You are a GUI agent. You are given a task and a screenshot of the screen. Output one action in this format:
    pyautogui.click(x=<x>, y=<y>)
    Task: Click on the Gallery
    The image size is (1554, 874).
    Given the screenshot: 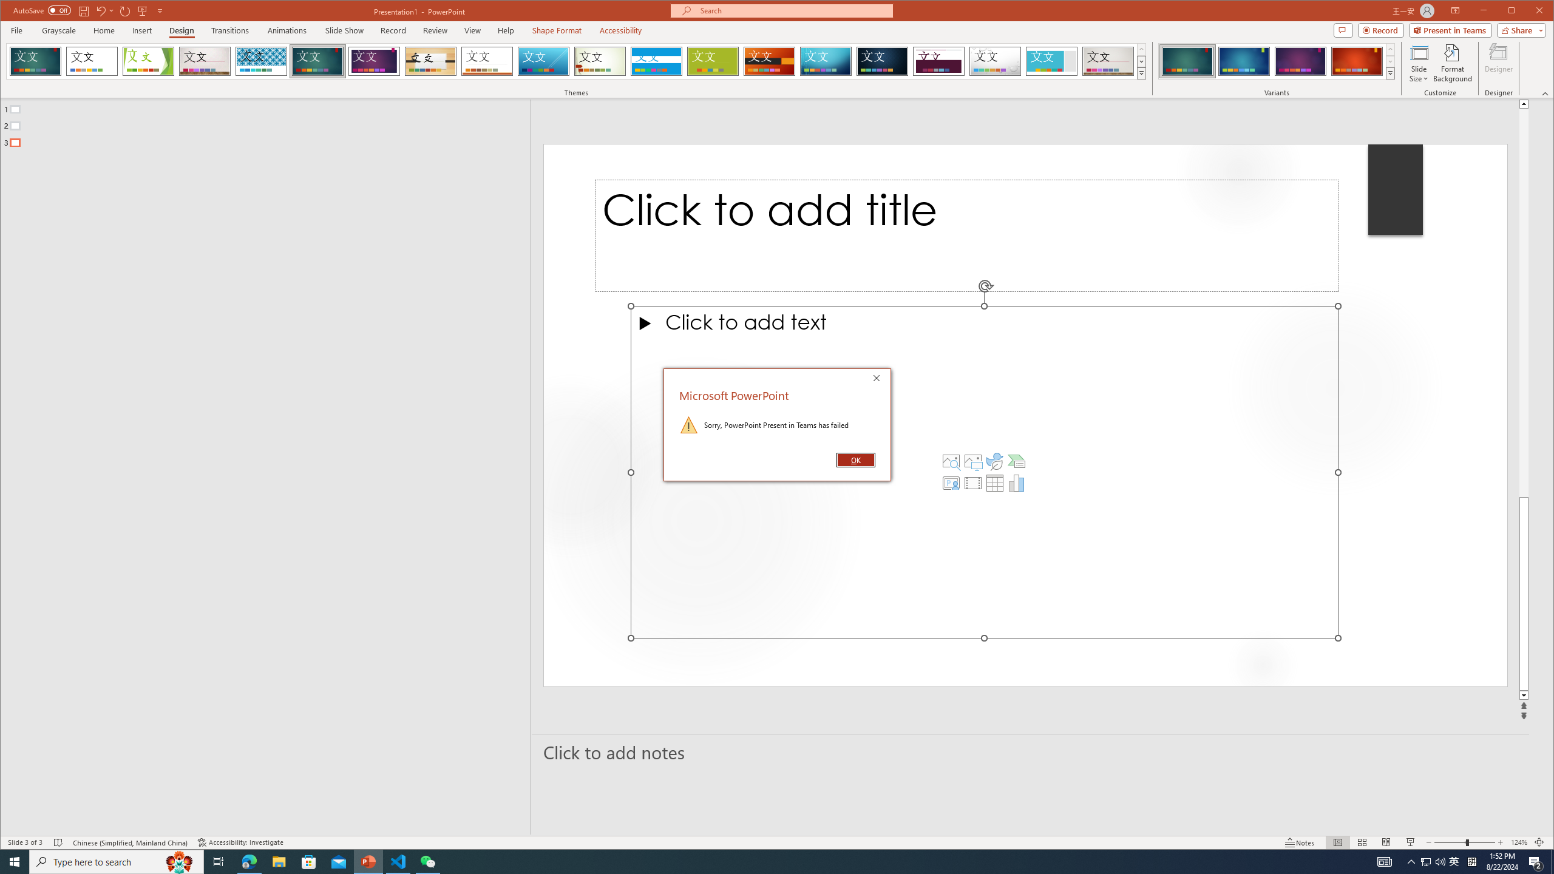 What is the action you would take?
    pyautogui.click(x=1108, y=61)
    